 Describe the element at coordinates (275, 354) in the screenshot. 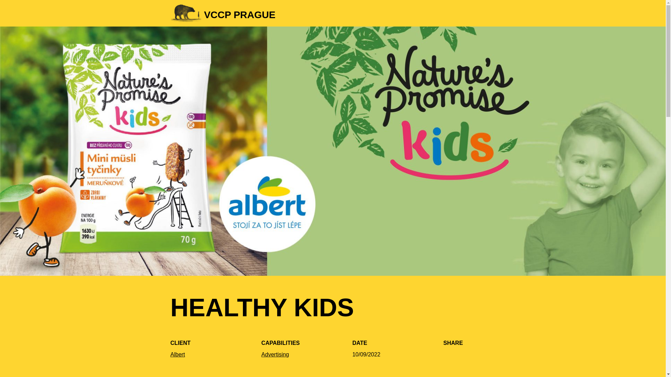

I see `FACEBOOK` at that location.